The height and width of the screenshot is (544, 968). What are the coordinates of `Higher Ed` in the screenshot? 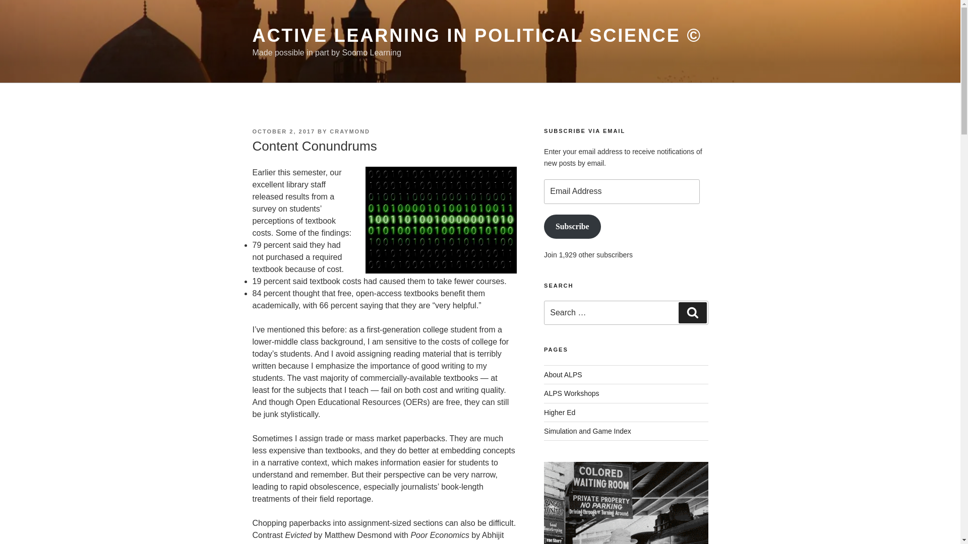 It's located at (560, 412).